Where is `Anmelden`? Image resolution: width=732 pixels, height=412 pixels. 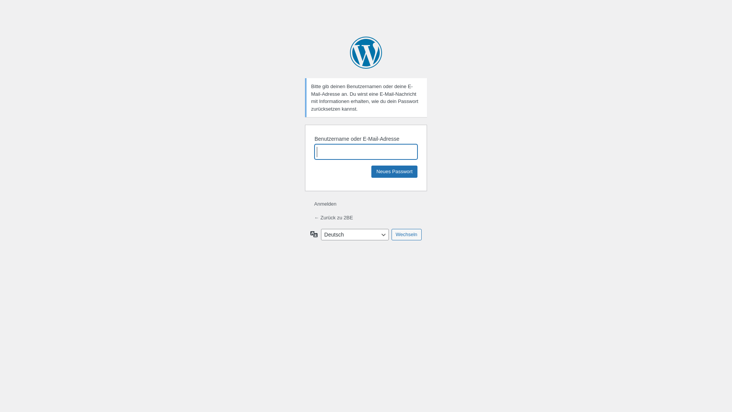 Anmelden is located at coordinates (326, 204).